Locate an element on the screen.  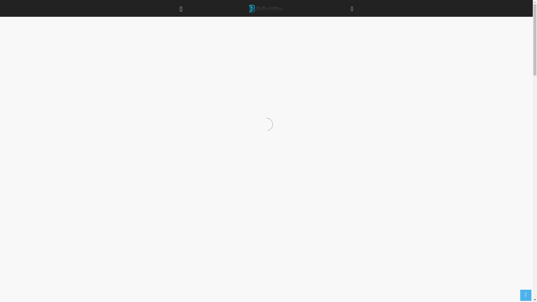
Xbox is located at coordinates (195, 31).